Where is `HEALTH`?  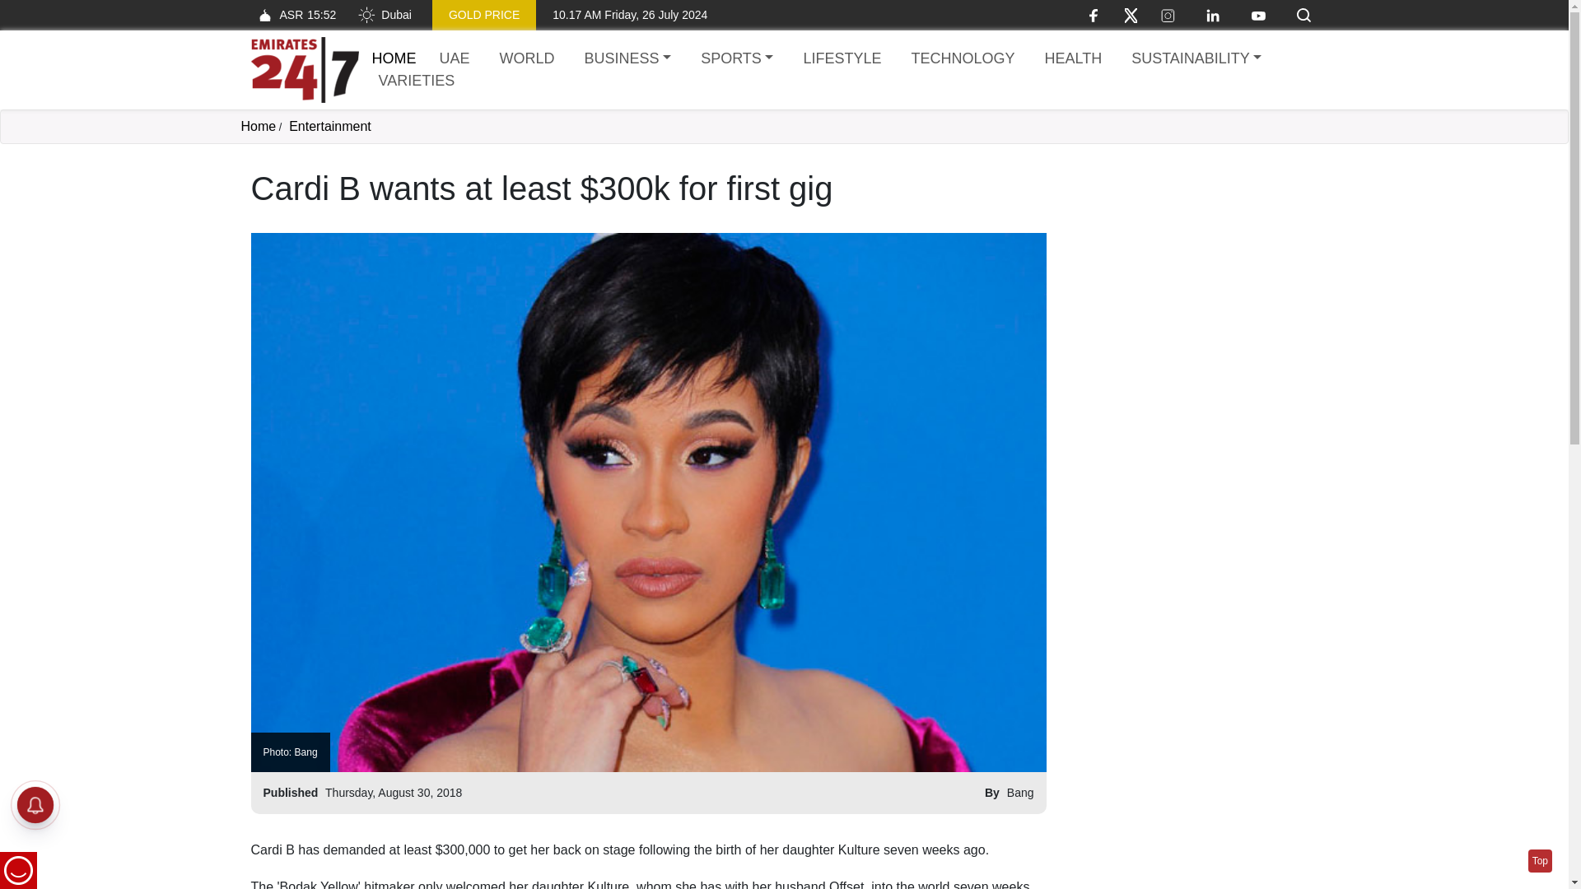
HEALTH is located at coordinates (1072, 59).